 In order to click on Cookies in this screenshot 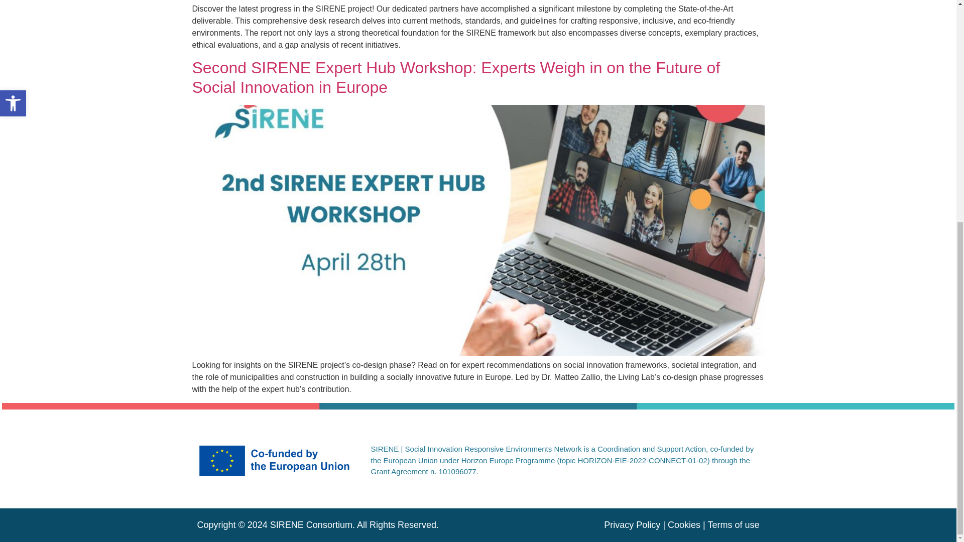, I will do `click(684, 525)`.